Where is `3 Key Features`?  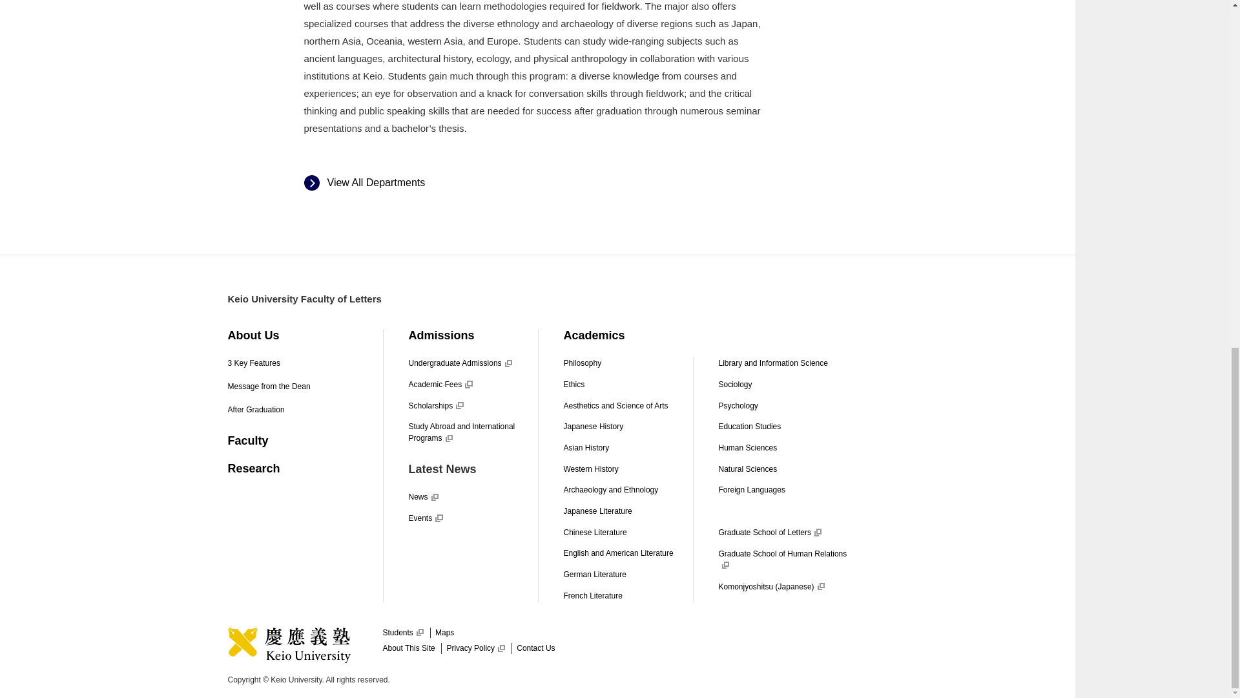 3 Key Features is located at coordinates (253, 363).